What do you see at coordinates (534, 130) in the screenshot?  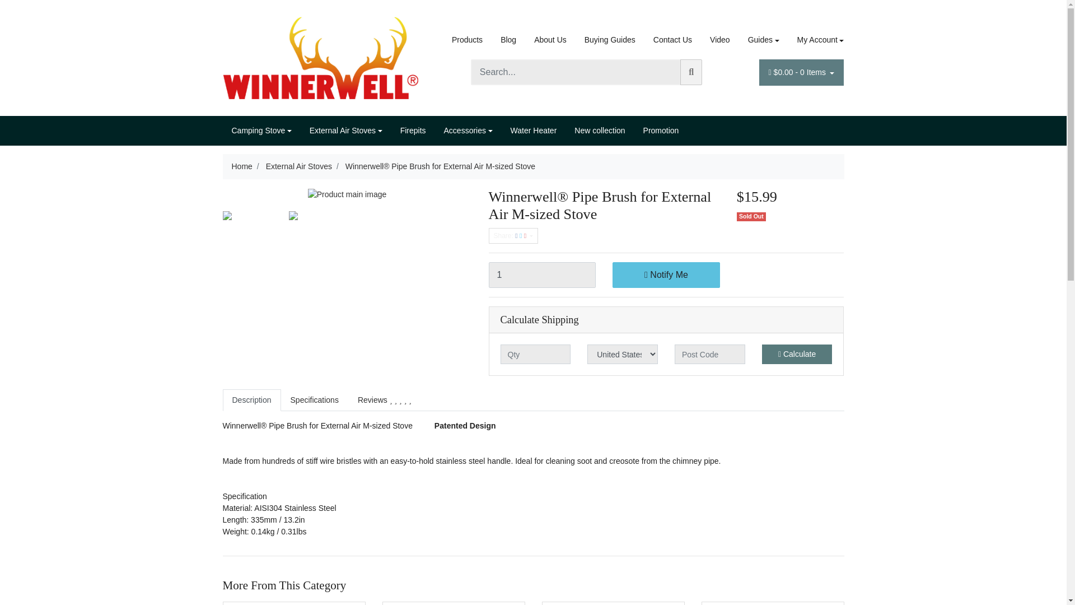 I see `Water Heater` at bounding box center [534, 130].